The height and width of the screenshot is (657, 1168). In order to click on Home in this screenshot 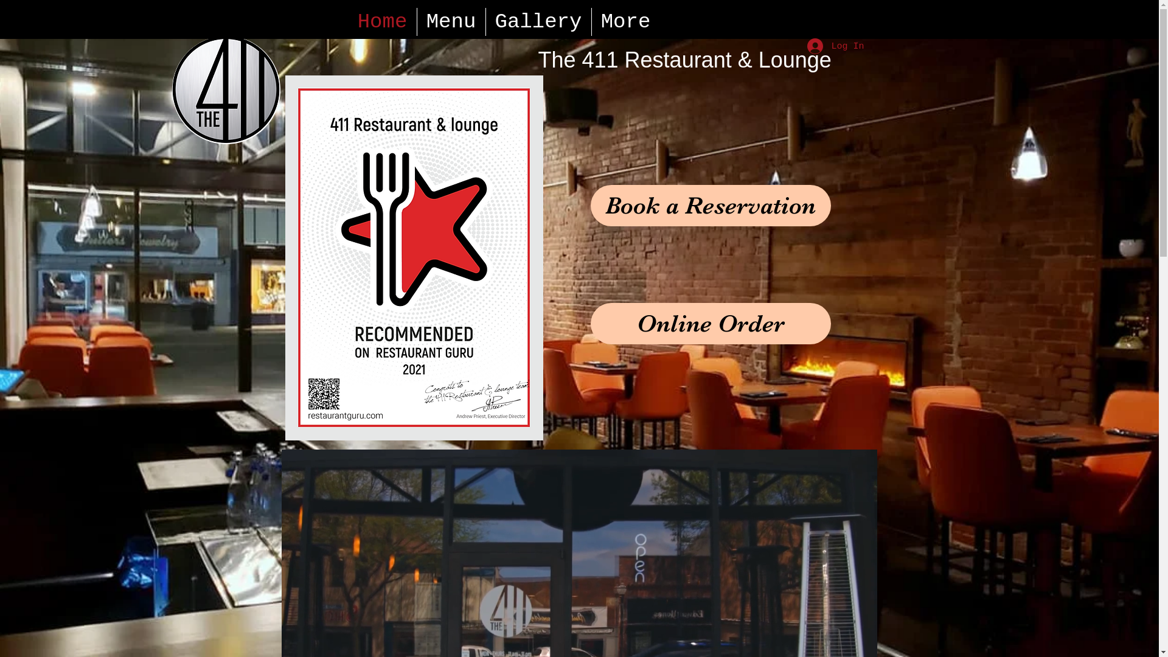, I will do `click(382, 22)`.